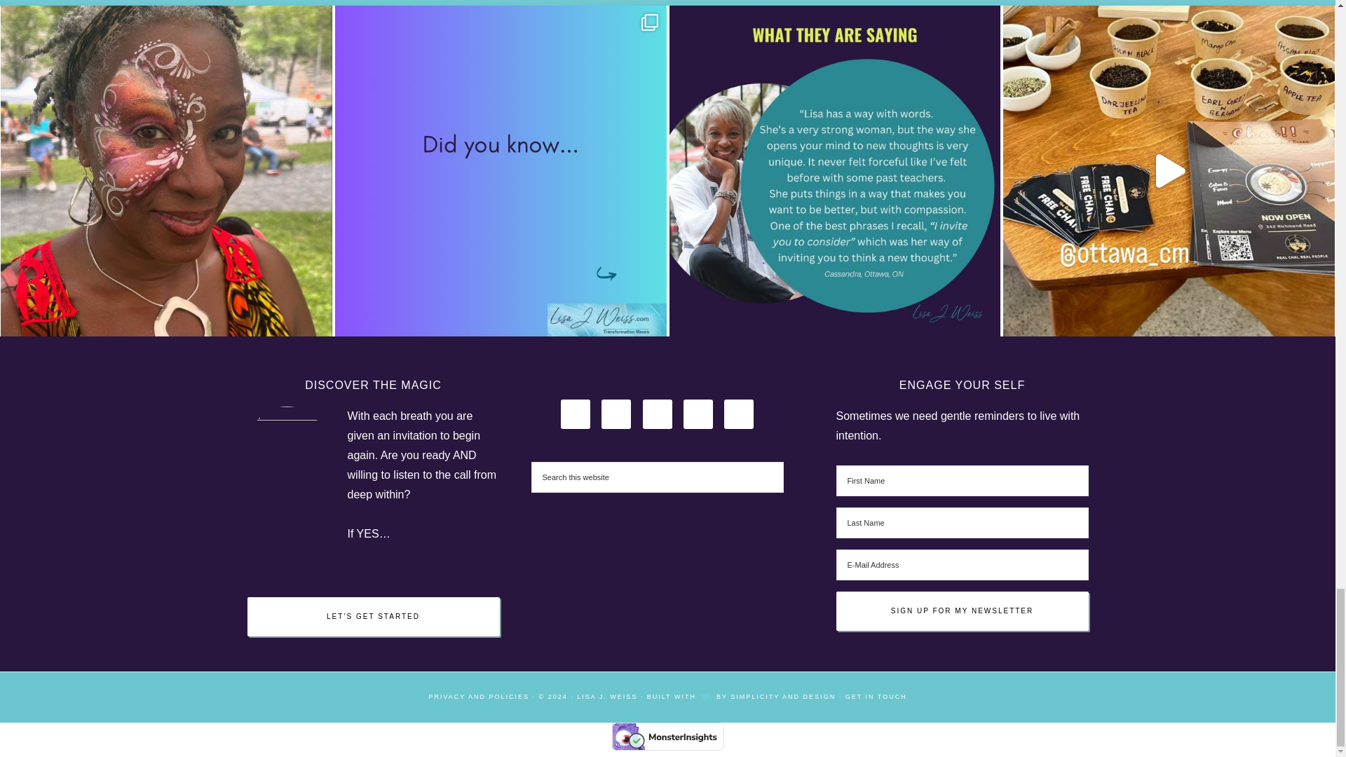 This screenshot has width=1346, height=757. I want to click on Sign up for my Newsletter, so click(962, 611).